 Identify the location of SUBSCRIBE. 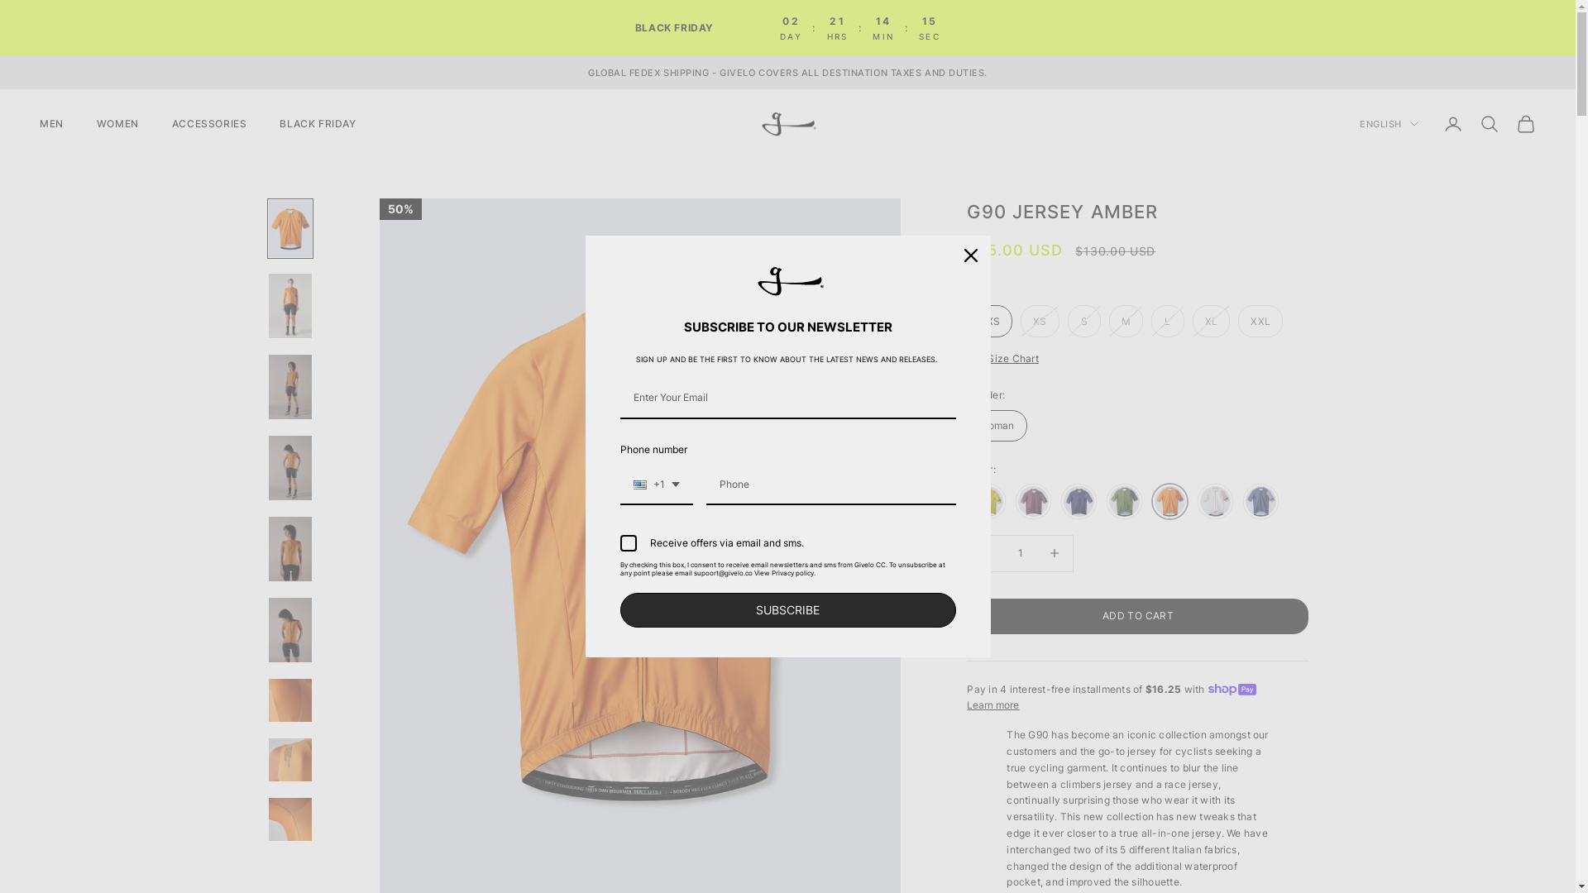
(788, 610).